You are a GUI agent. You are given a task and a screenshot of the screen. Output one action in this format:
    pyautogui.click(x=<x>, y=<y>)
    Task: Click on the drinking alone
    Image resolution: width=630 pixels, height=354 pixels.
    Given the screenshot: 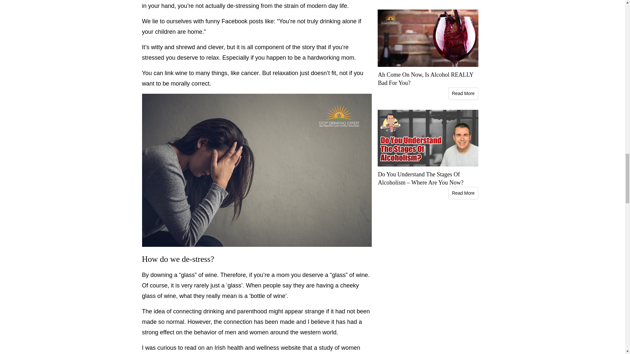 What is the action you would take?
    pyautogui.click(x=338, y=21)
    